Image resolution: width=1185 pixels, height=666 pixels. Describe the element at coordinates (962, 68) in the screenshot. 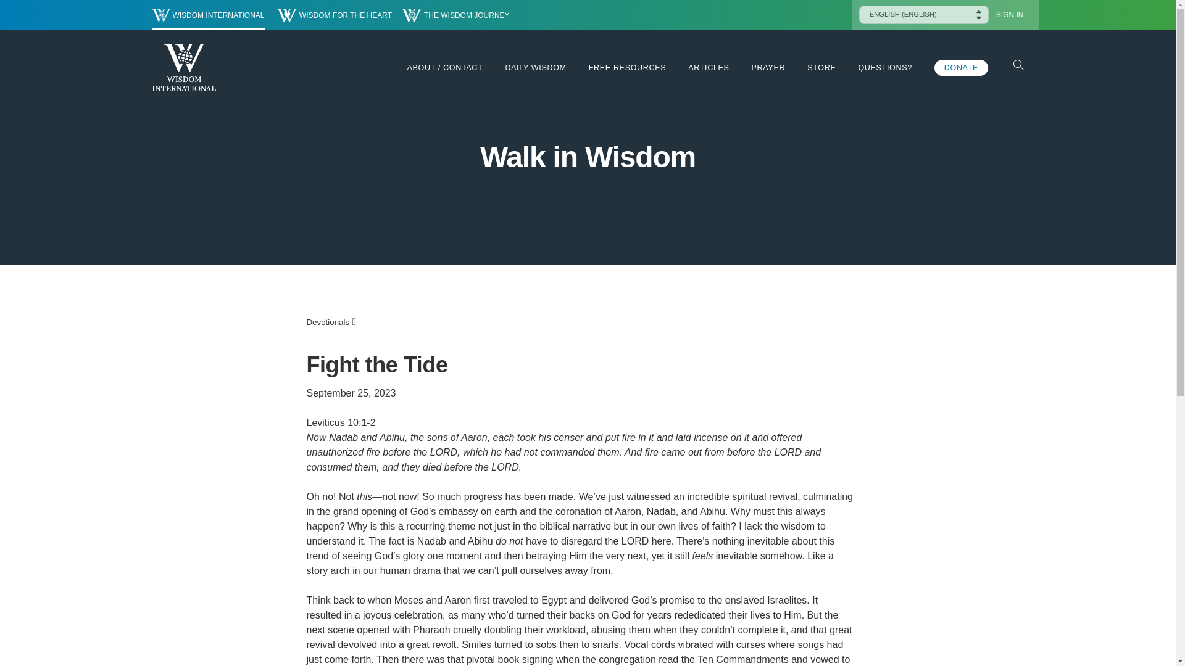

I see `DONATE` at that location.